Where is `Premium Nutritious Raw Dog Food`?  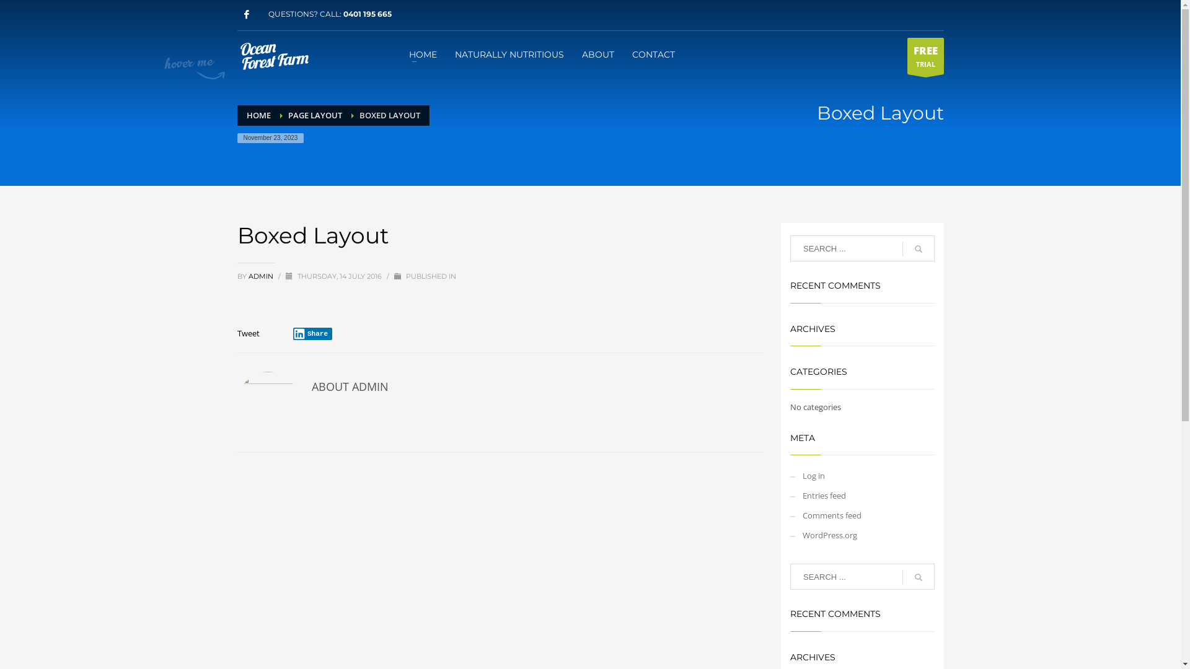
Premium Nutritious Raw Dog Food is located at coordinates (275, 55).